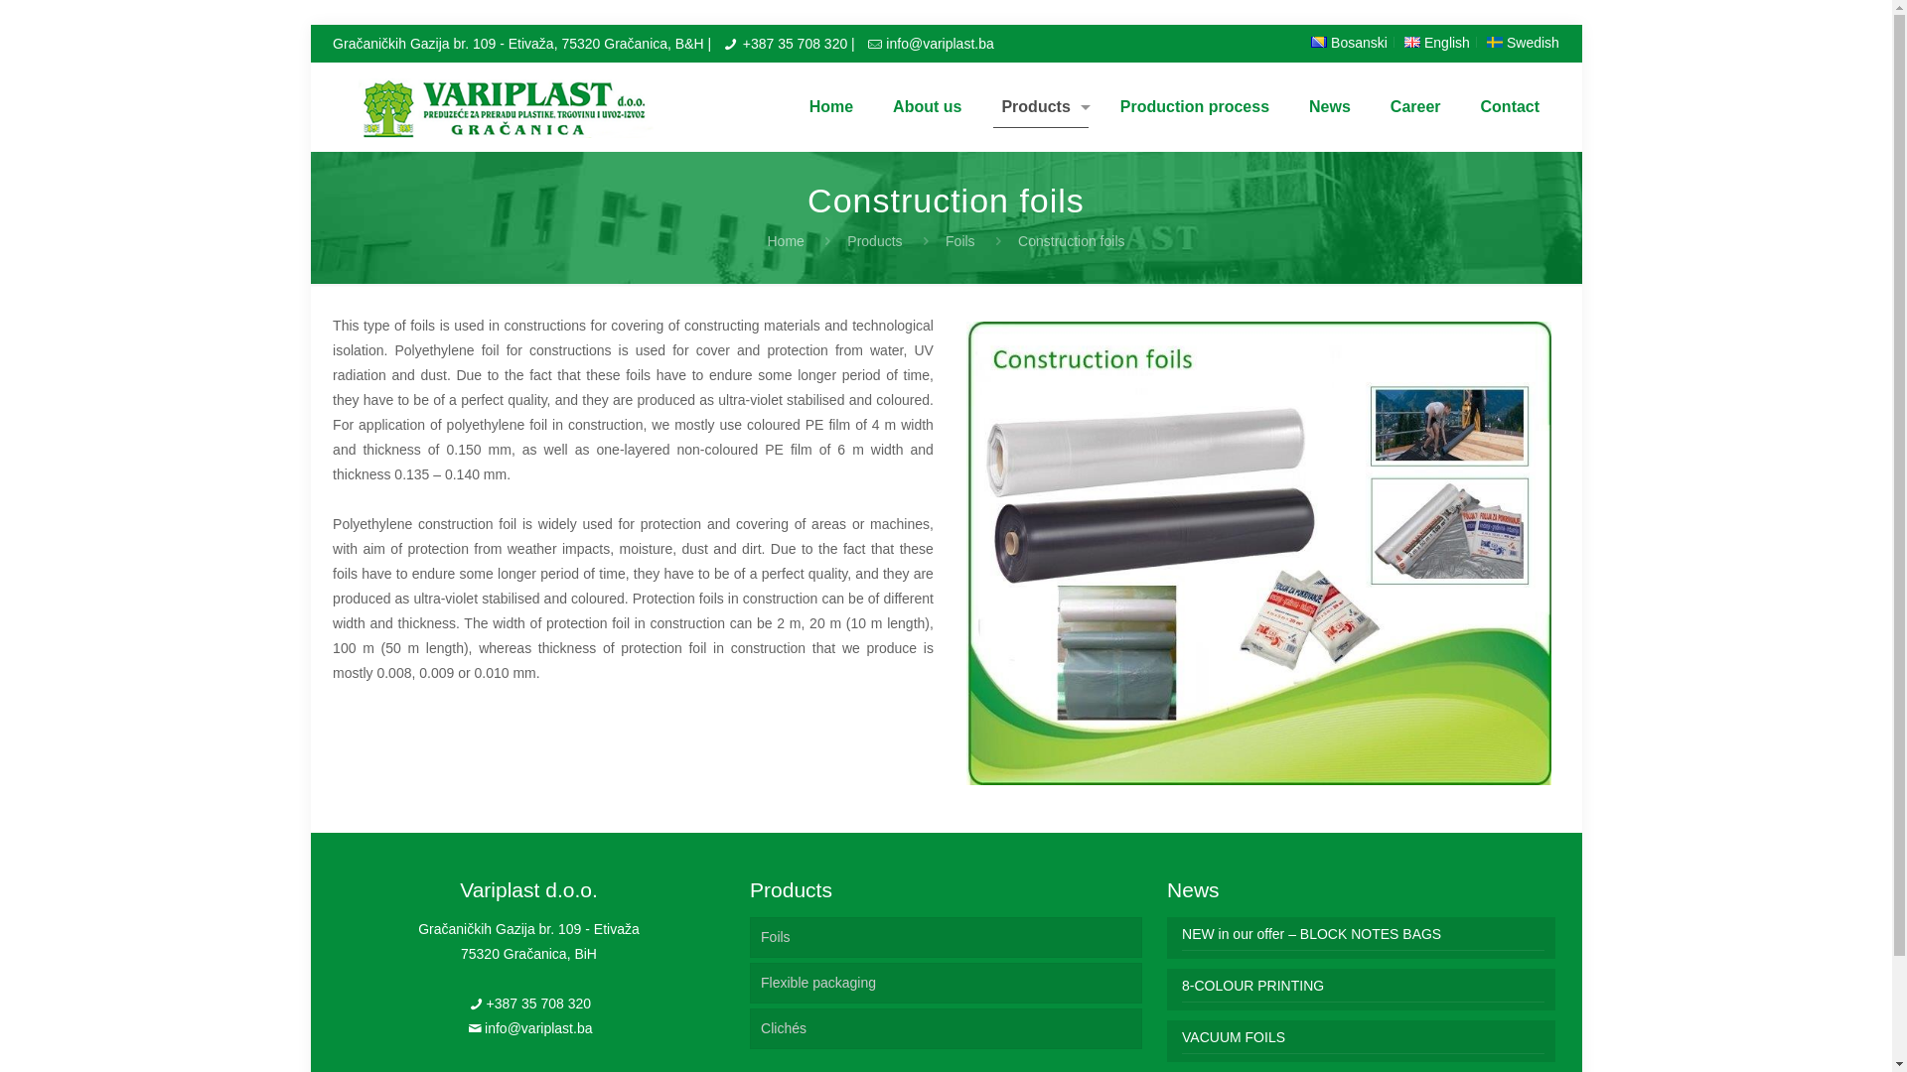  I want to click on Variplast Ltd., so click(503, 107).